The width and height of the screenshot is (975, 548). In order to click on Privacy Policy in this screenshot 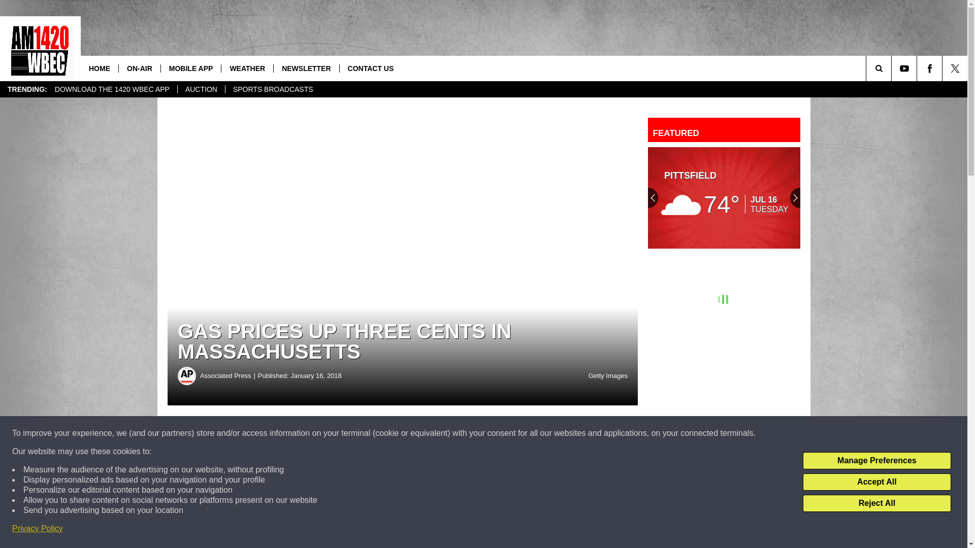, I will do `click(38, 529)`.